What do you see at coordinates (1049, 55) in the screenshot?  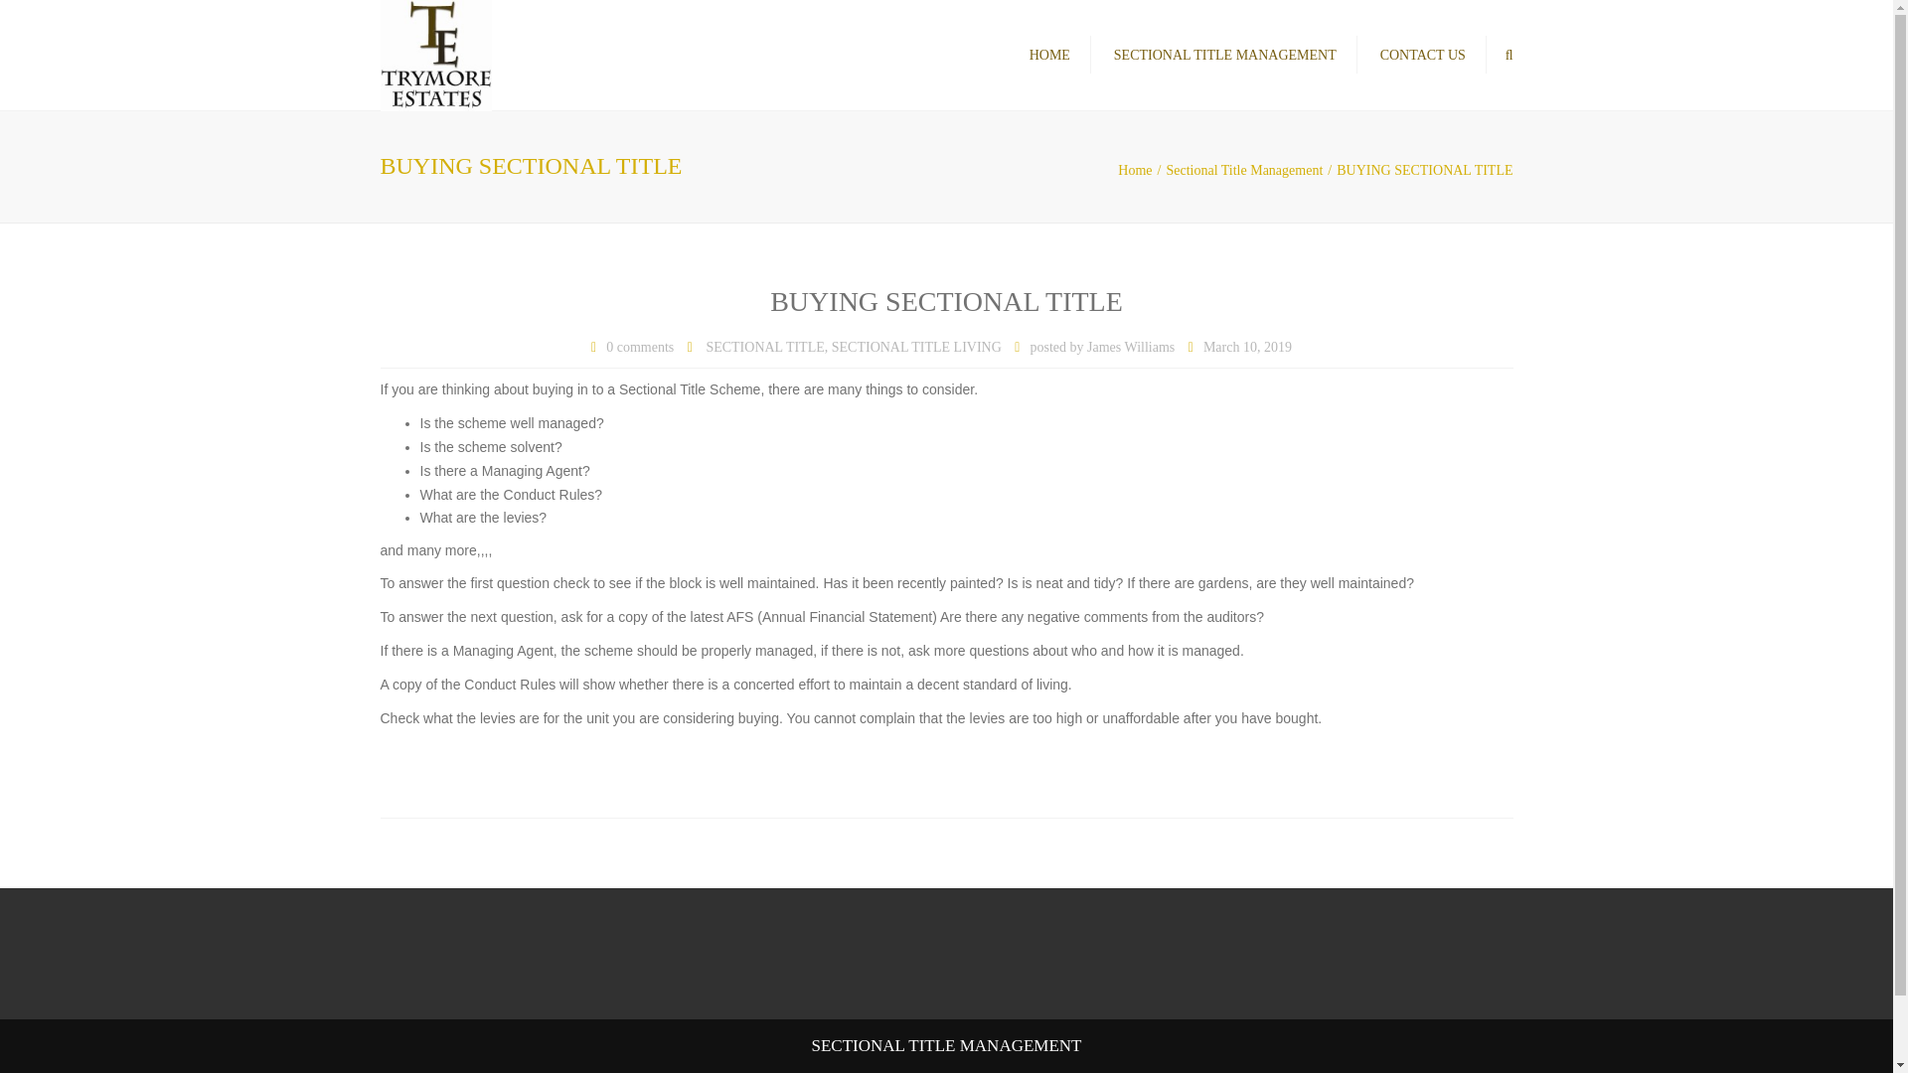 I see `HOME` at bounding box center [1049, 55].